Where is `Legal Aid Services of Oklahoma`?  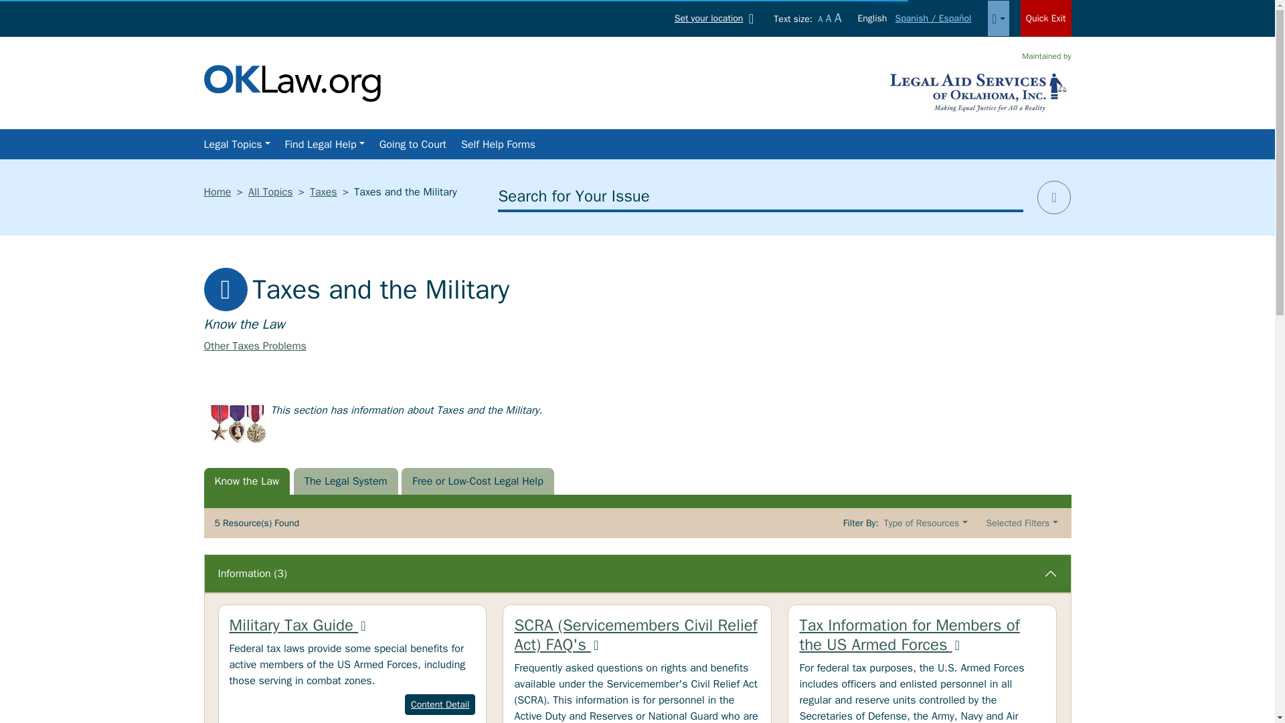 Legal Aid Services of Oklahoma is located at coordinates (978, 91).